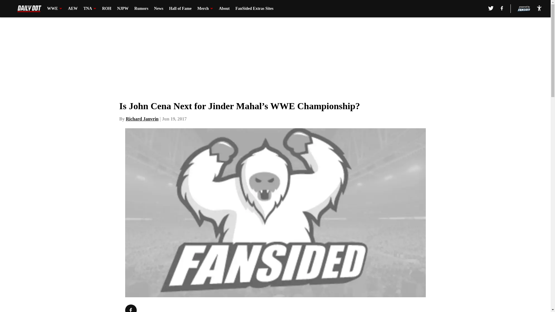  What do you see at coordinates (141, 9) in the screenshot?
I see `Rumors` at bounding box center [141, 9].